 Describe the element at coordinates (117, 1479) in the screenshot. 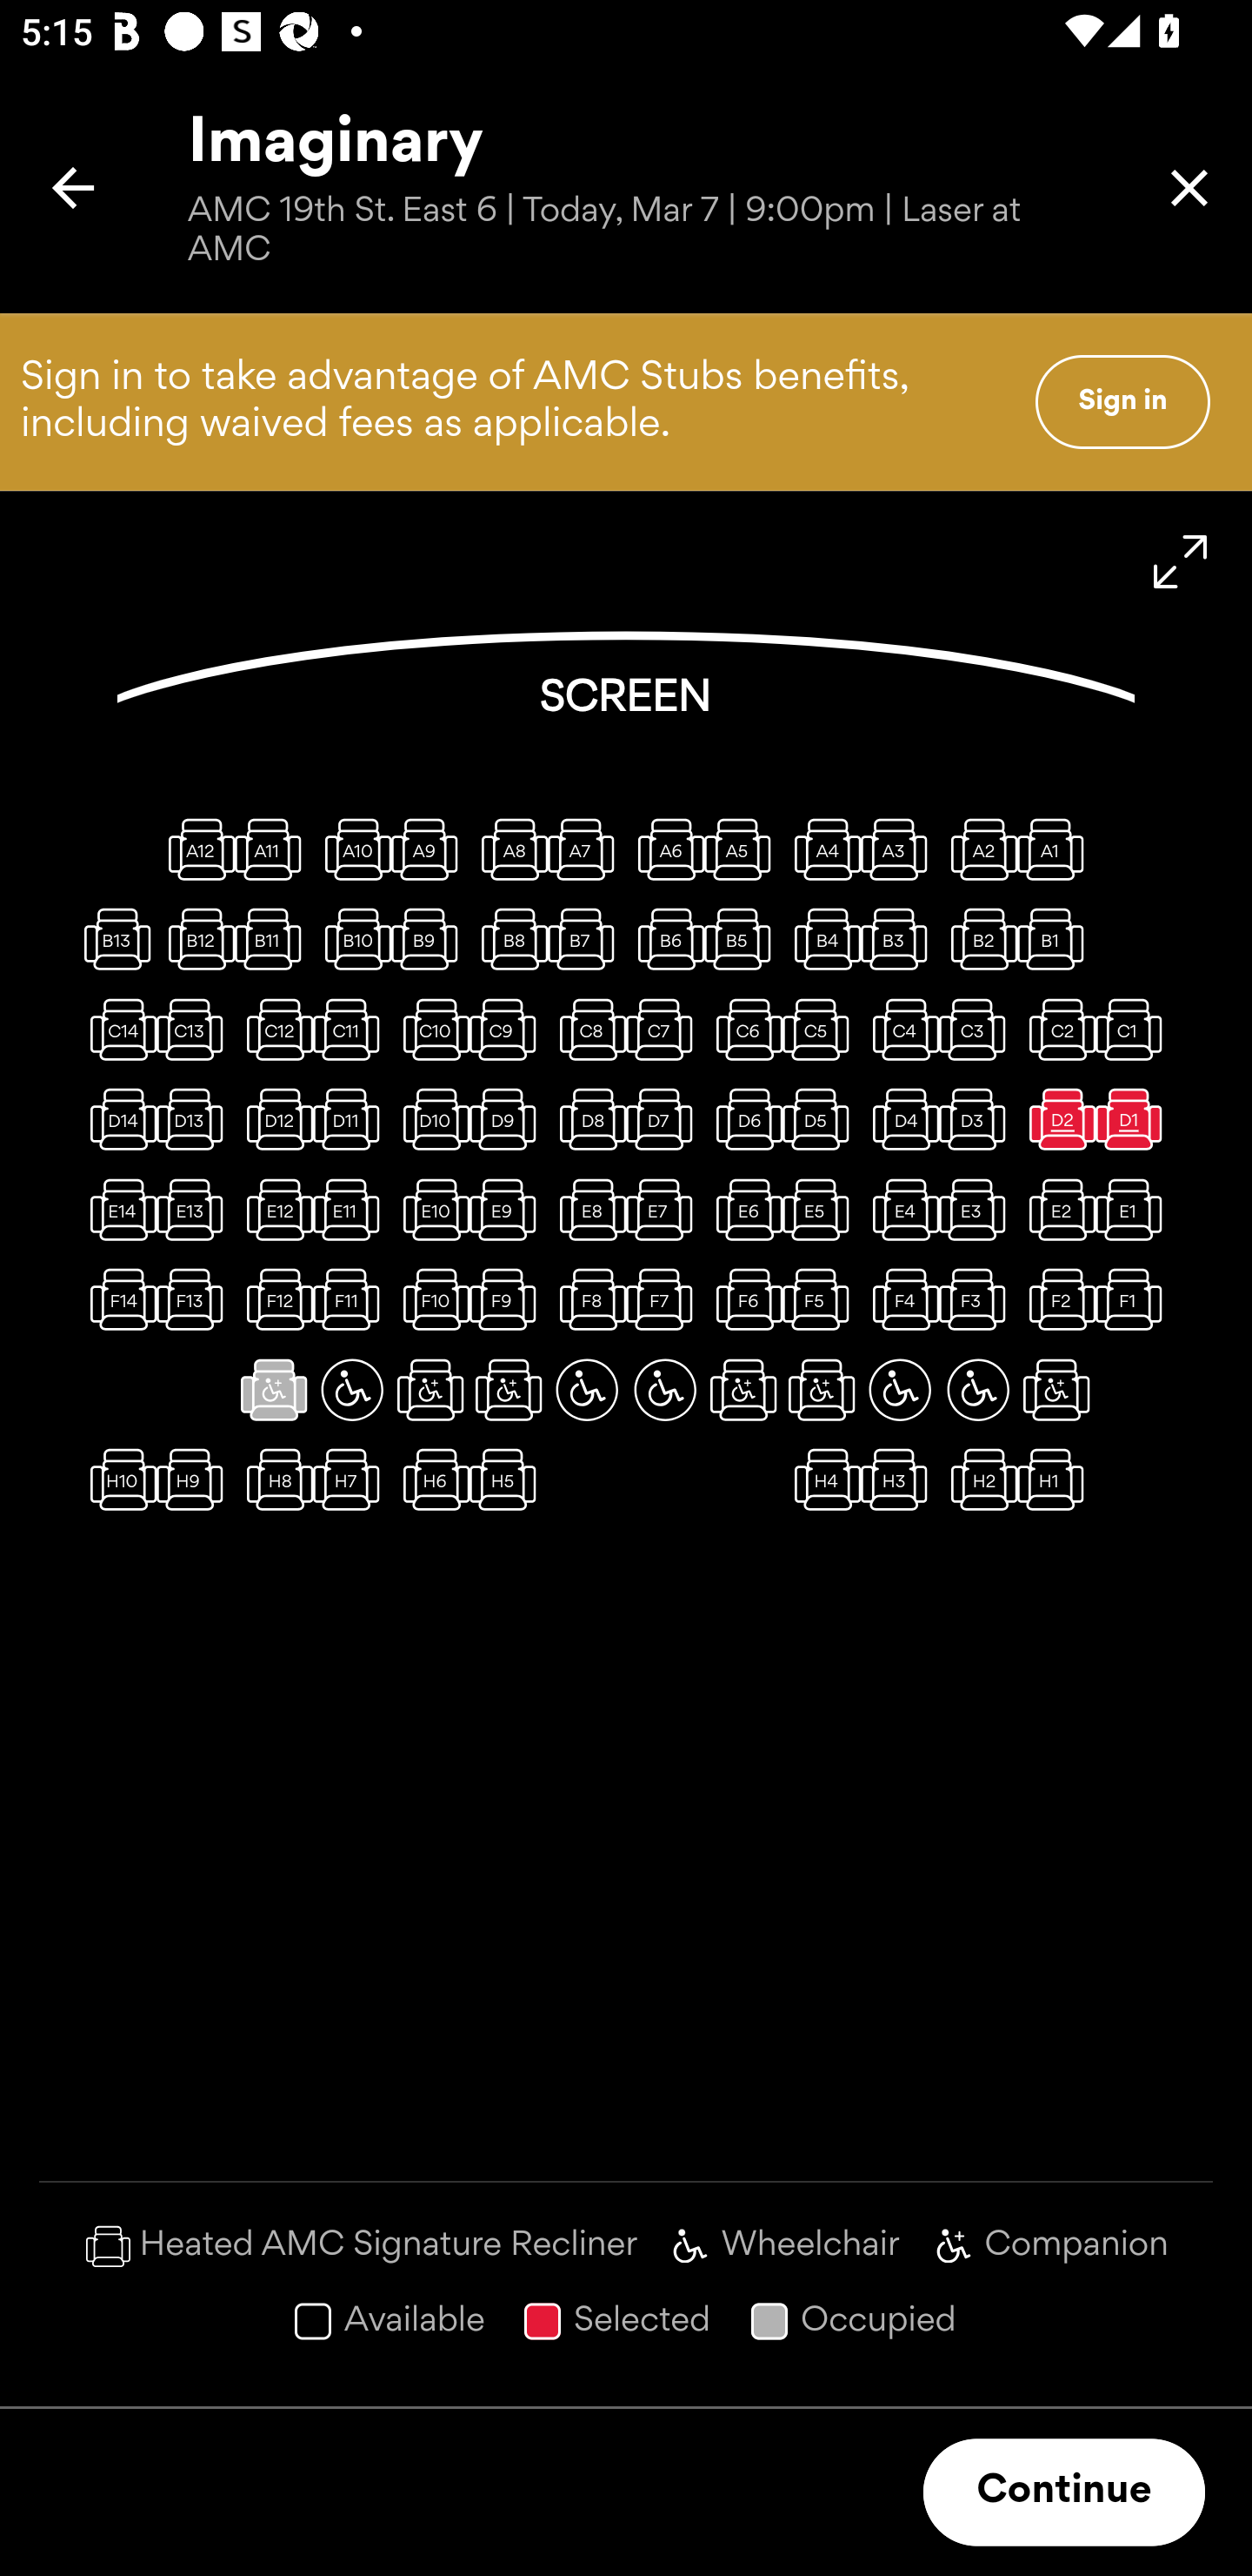

I see `H10, Regular seat, available` at that location.